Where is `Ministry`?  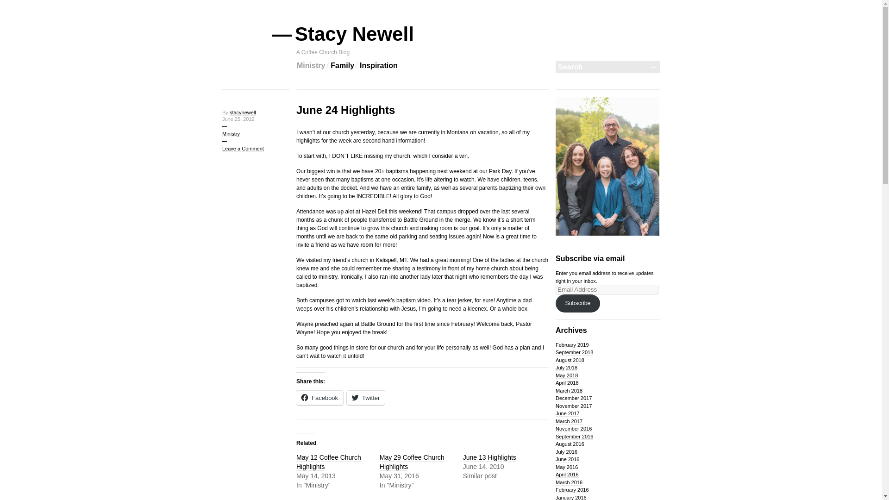
Ministry is located at coordinates (311, 66).